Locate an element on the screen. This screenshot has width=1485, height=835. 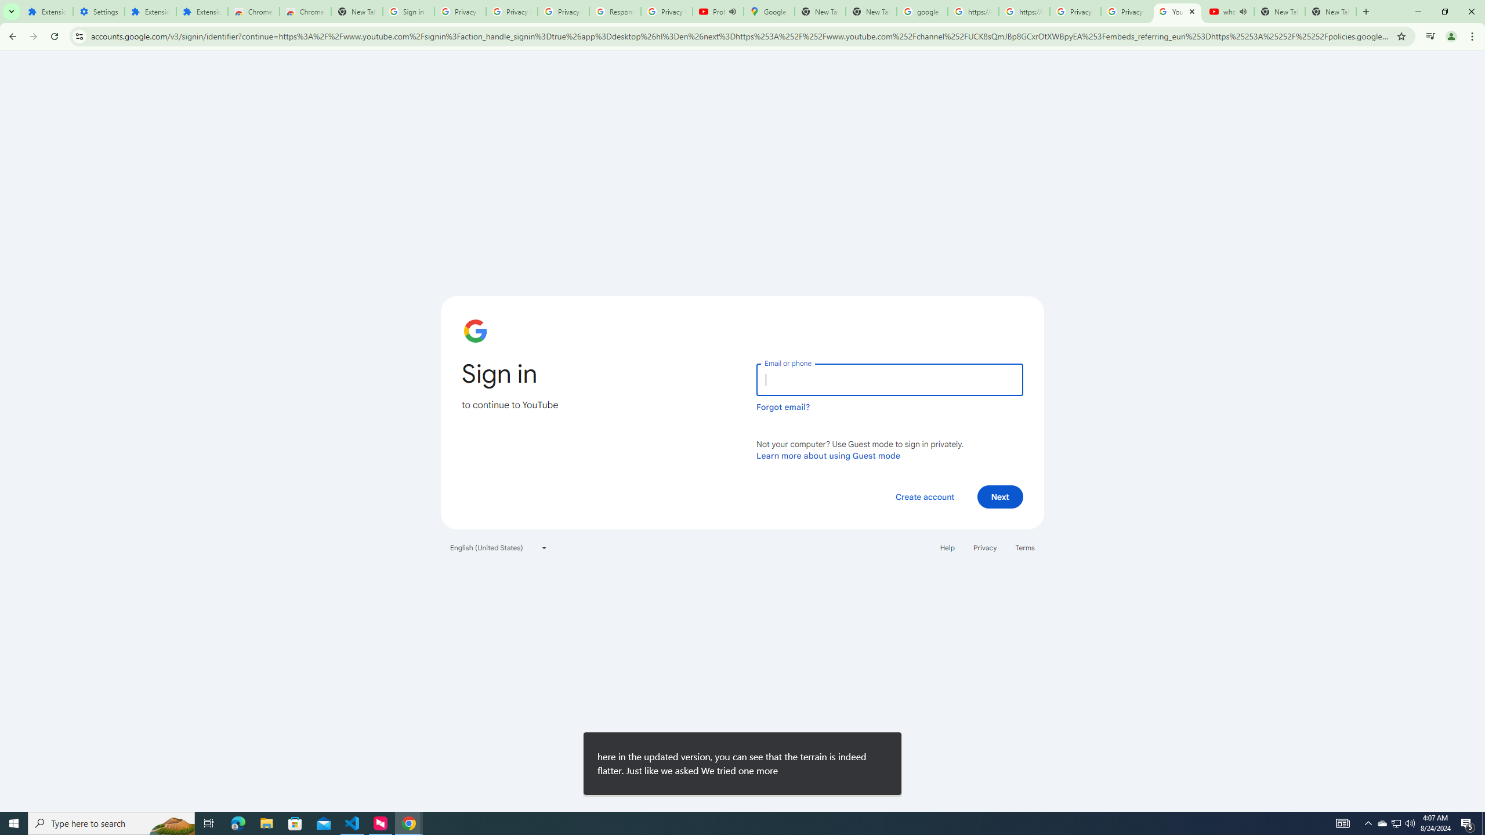
Chrome Web Store is located at coordinates (254, 12).